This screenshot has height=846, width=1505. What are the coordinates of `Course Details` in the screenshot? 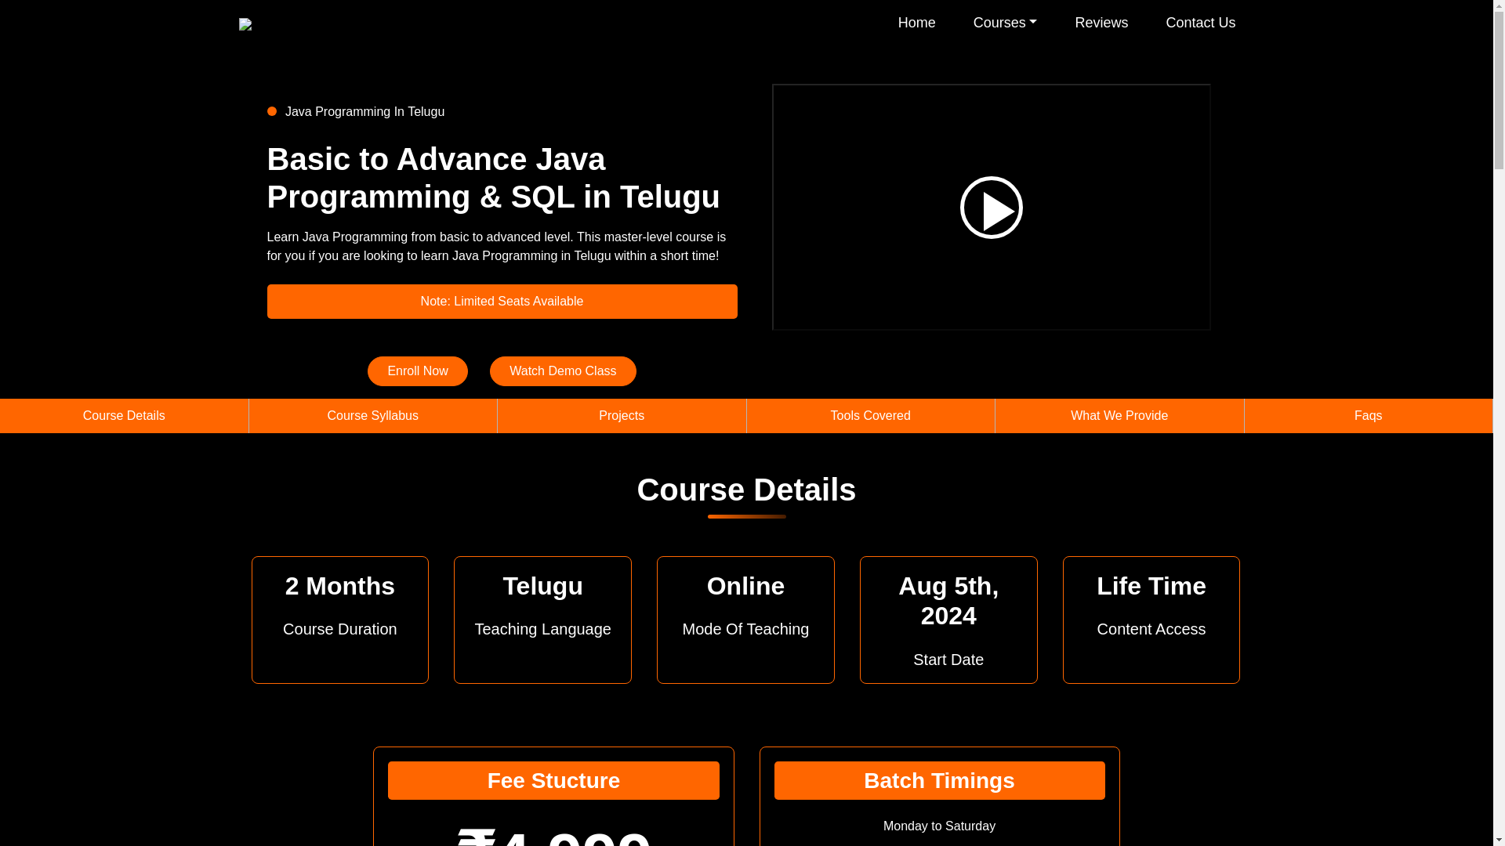 It's located at (124, 415).